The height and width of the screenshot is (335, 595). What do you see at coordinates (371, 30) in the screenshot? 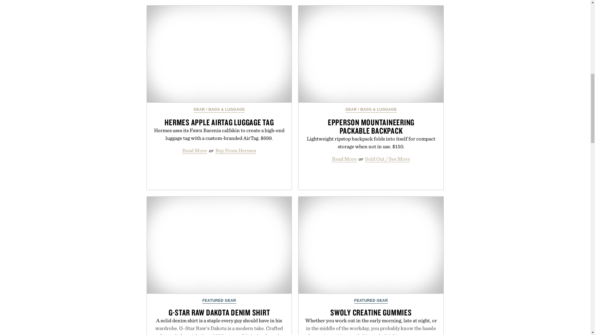
I see `Ooni Koda 2 Max Pizza Oven` at bounding box center [371, 30].